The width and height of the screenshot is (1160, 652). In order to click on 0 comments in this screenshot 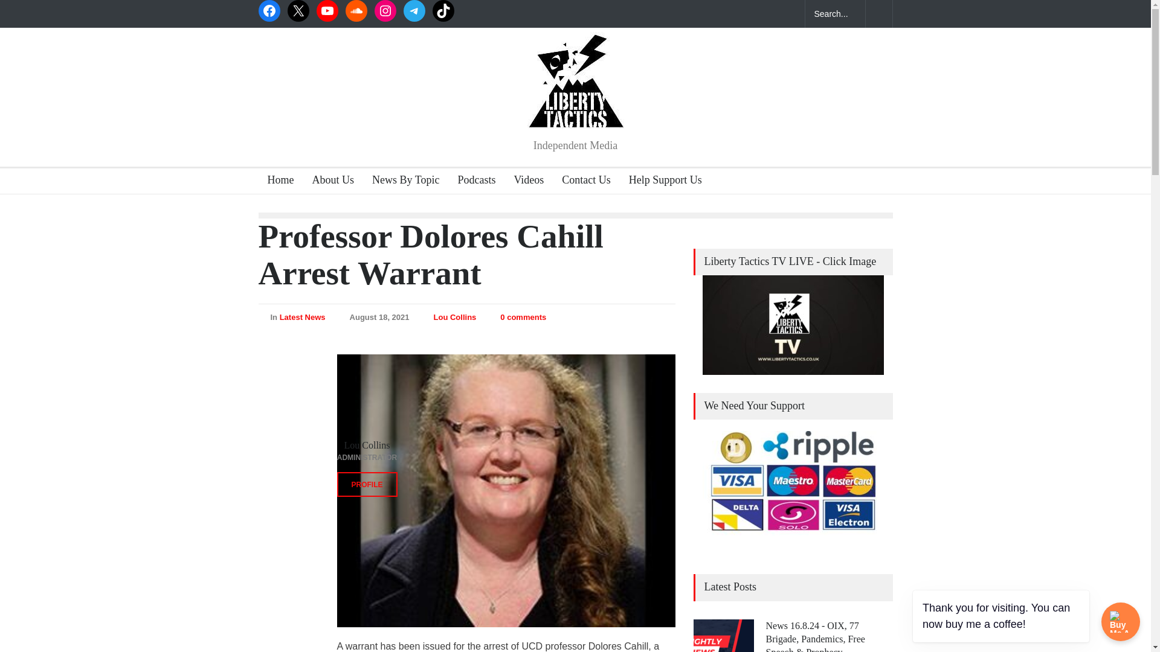, I will do `click(517, 318)`.